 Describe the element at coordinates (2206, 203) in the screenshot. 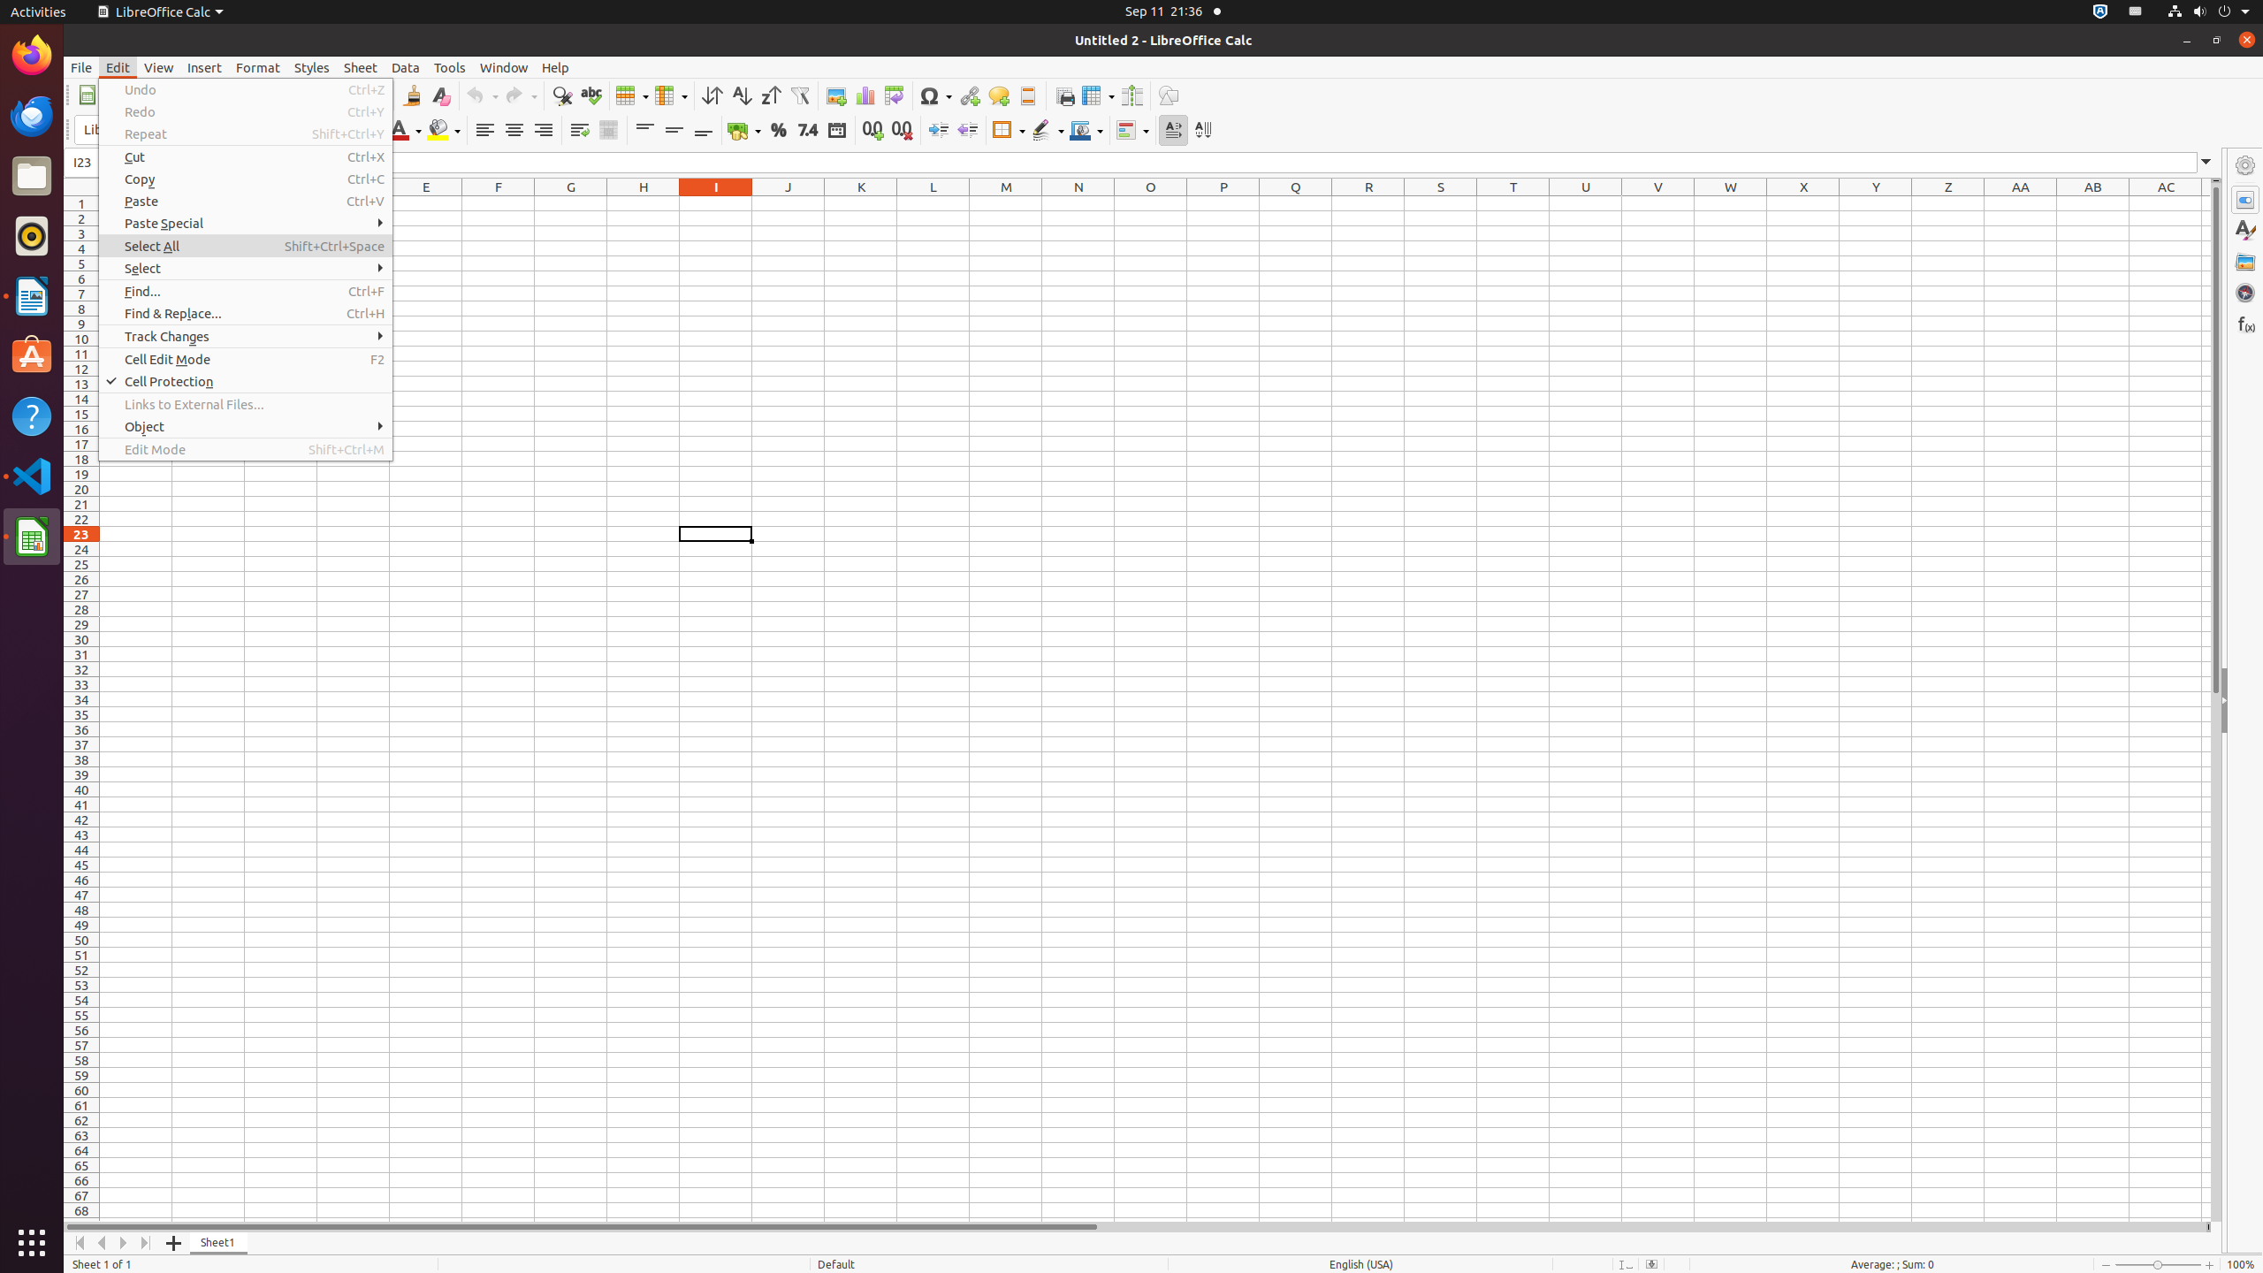

I see `AD1` at that location.